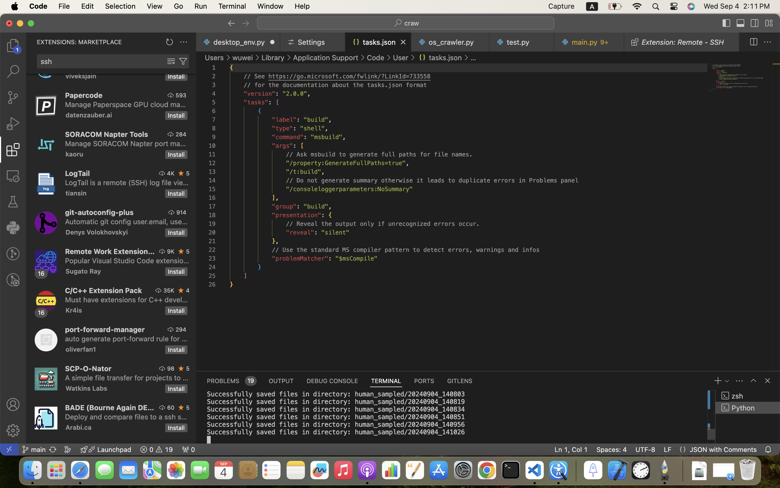  What do you see at coordinates (228, 57) in the screenshot?
I see `` at bounding box center [228, 57].